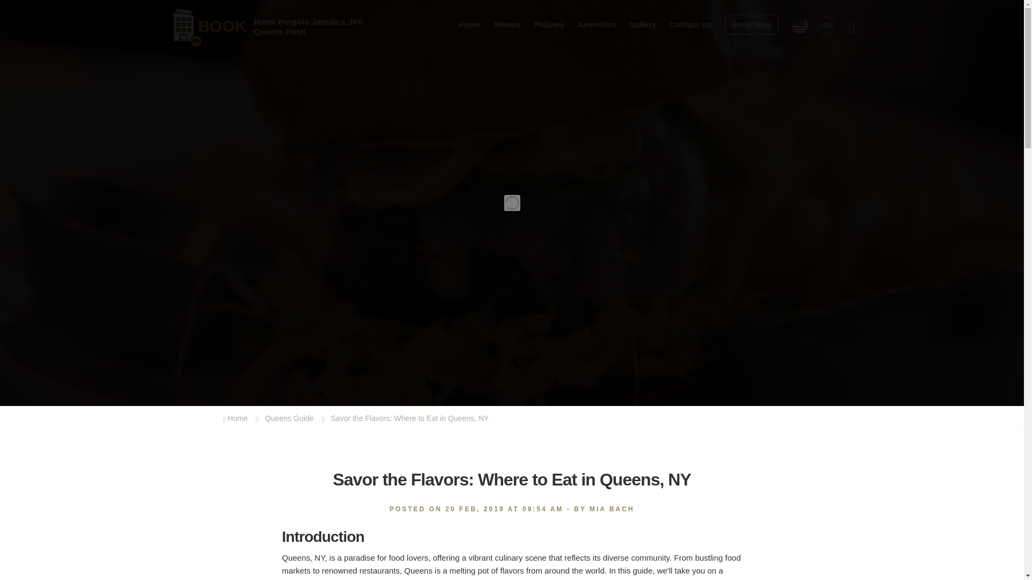 Image resolution: width=1032 pixels, height=580 pixels. I want to click on Contact Us, so click(751, 24).